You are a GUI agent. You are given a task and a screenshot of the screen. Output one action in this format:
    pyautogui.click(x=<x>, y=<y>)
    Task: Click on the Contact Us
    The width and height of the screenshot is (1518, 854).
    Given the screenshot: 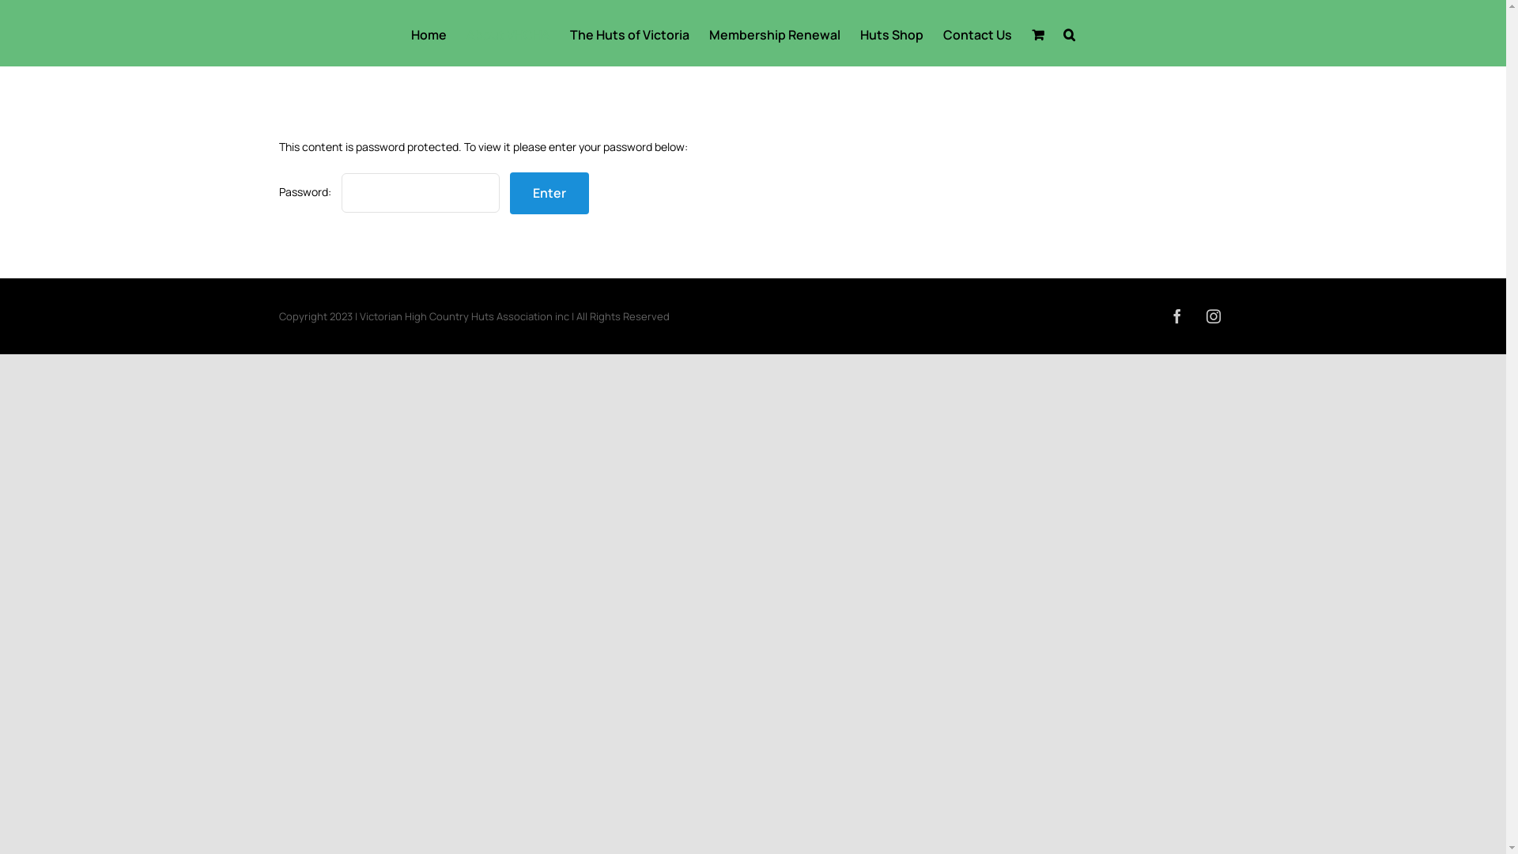 What is the action you would take?
    pyautogui.click(x=977, y=33)
    